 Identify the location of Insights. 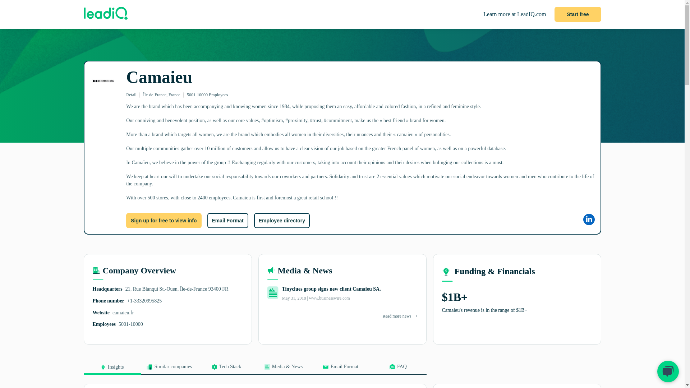
(112, 369).